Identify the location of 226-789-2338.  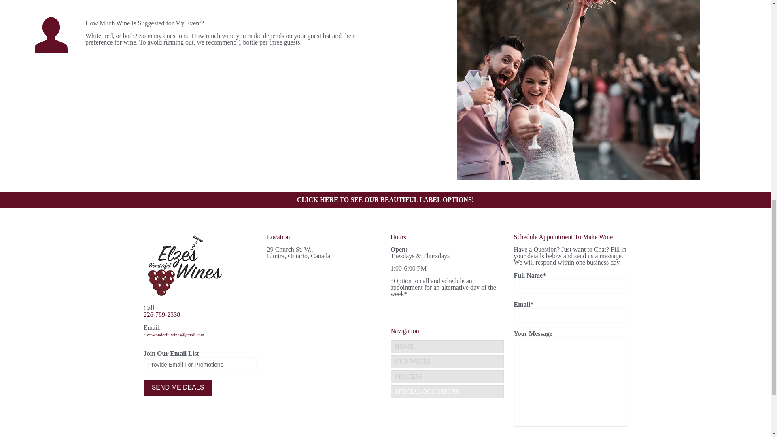
(162, 314).